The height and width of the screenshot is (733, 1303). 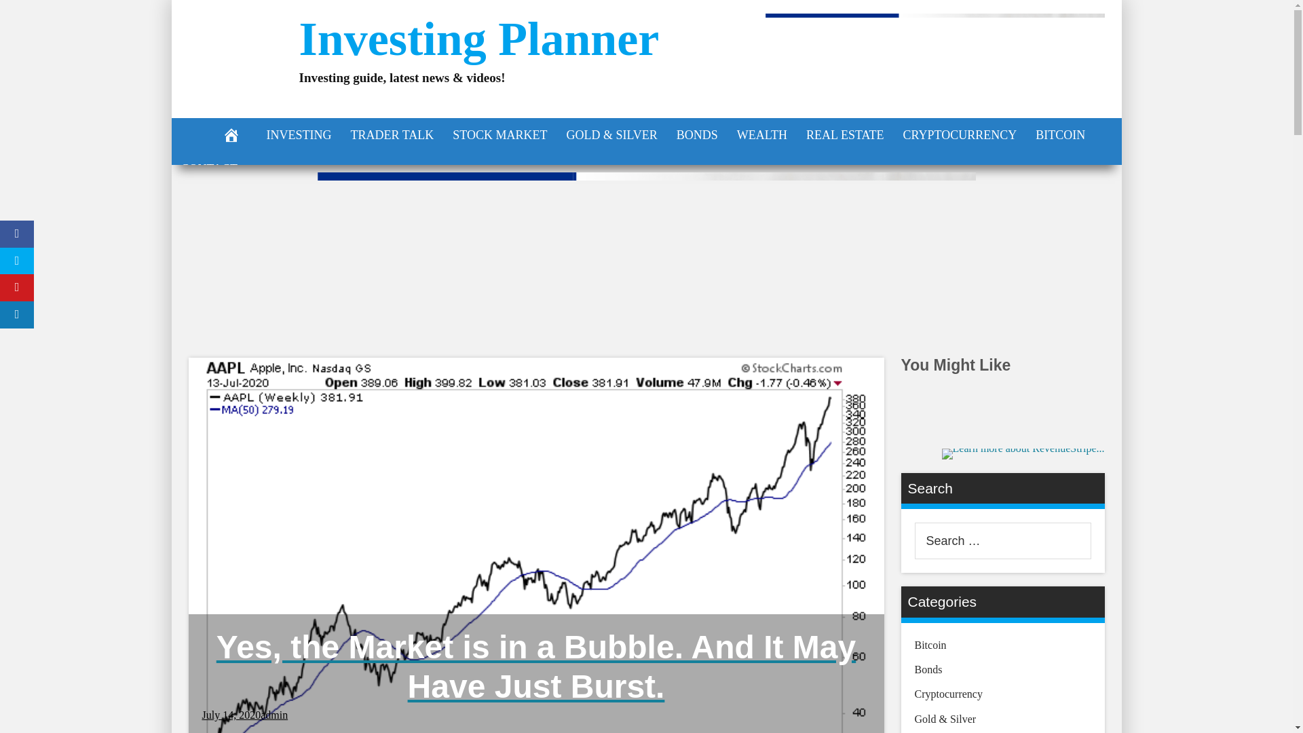 I want to click on BONDS, so click(x=697, y=134).